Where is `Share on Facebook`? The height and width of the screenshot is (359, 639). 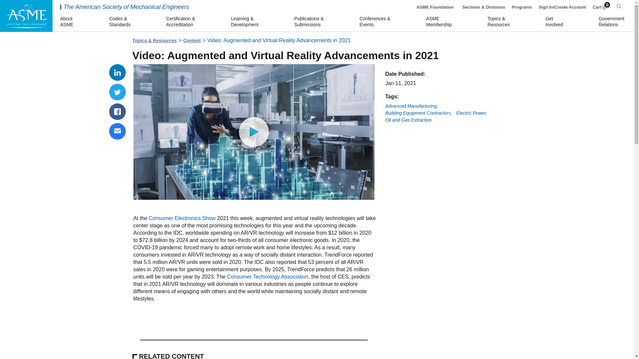 Share on Facebook is located at coordinates (412, 106).